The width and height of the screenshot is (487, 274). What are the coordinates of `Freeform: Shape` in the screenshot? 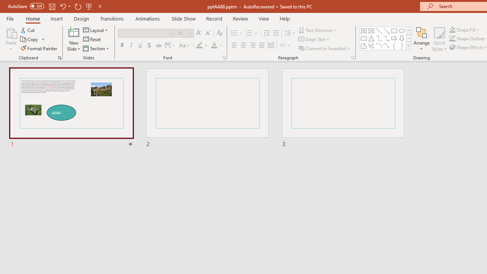 It's located at (364, 46).